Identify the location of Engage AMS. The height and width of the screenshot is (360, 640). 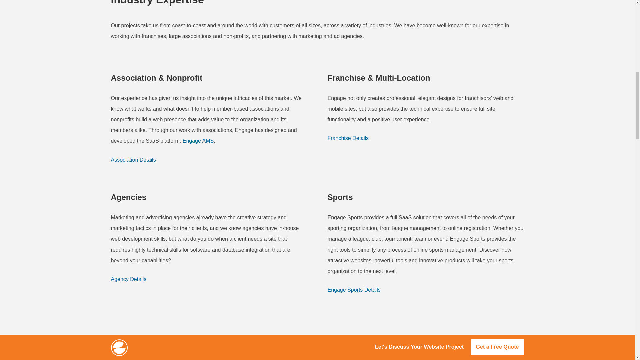
(198, 141).